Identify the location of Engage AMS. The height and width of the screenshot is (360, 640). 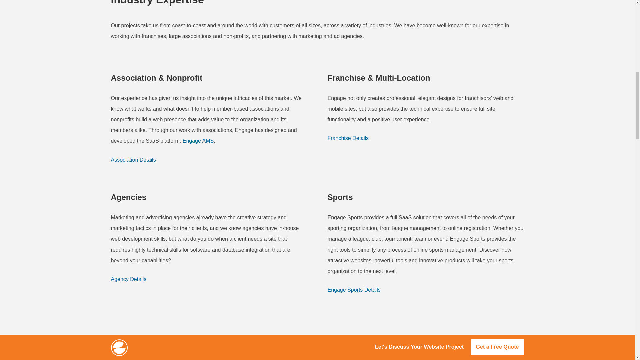
(198, 141).